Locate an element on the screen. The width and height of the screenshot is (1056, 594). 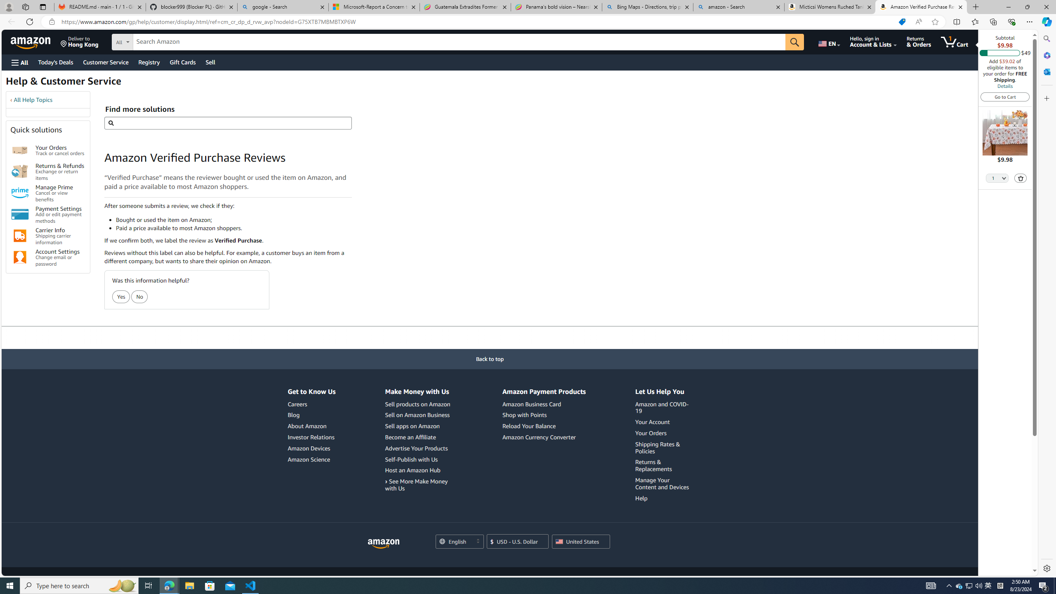
$ USD - U.S. Dollar is located at coordinates (518, 541).